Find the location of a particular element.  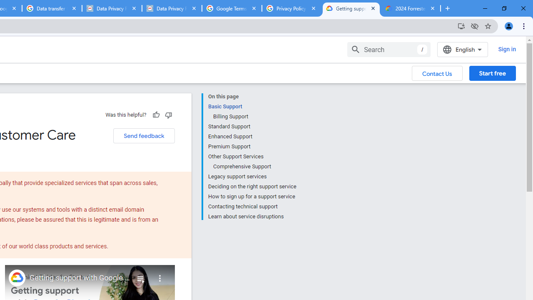

Data Privacy Framework is located at coordinates (112, 8).